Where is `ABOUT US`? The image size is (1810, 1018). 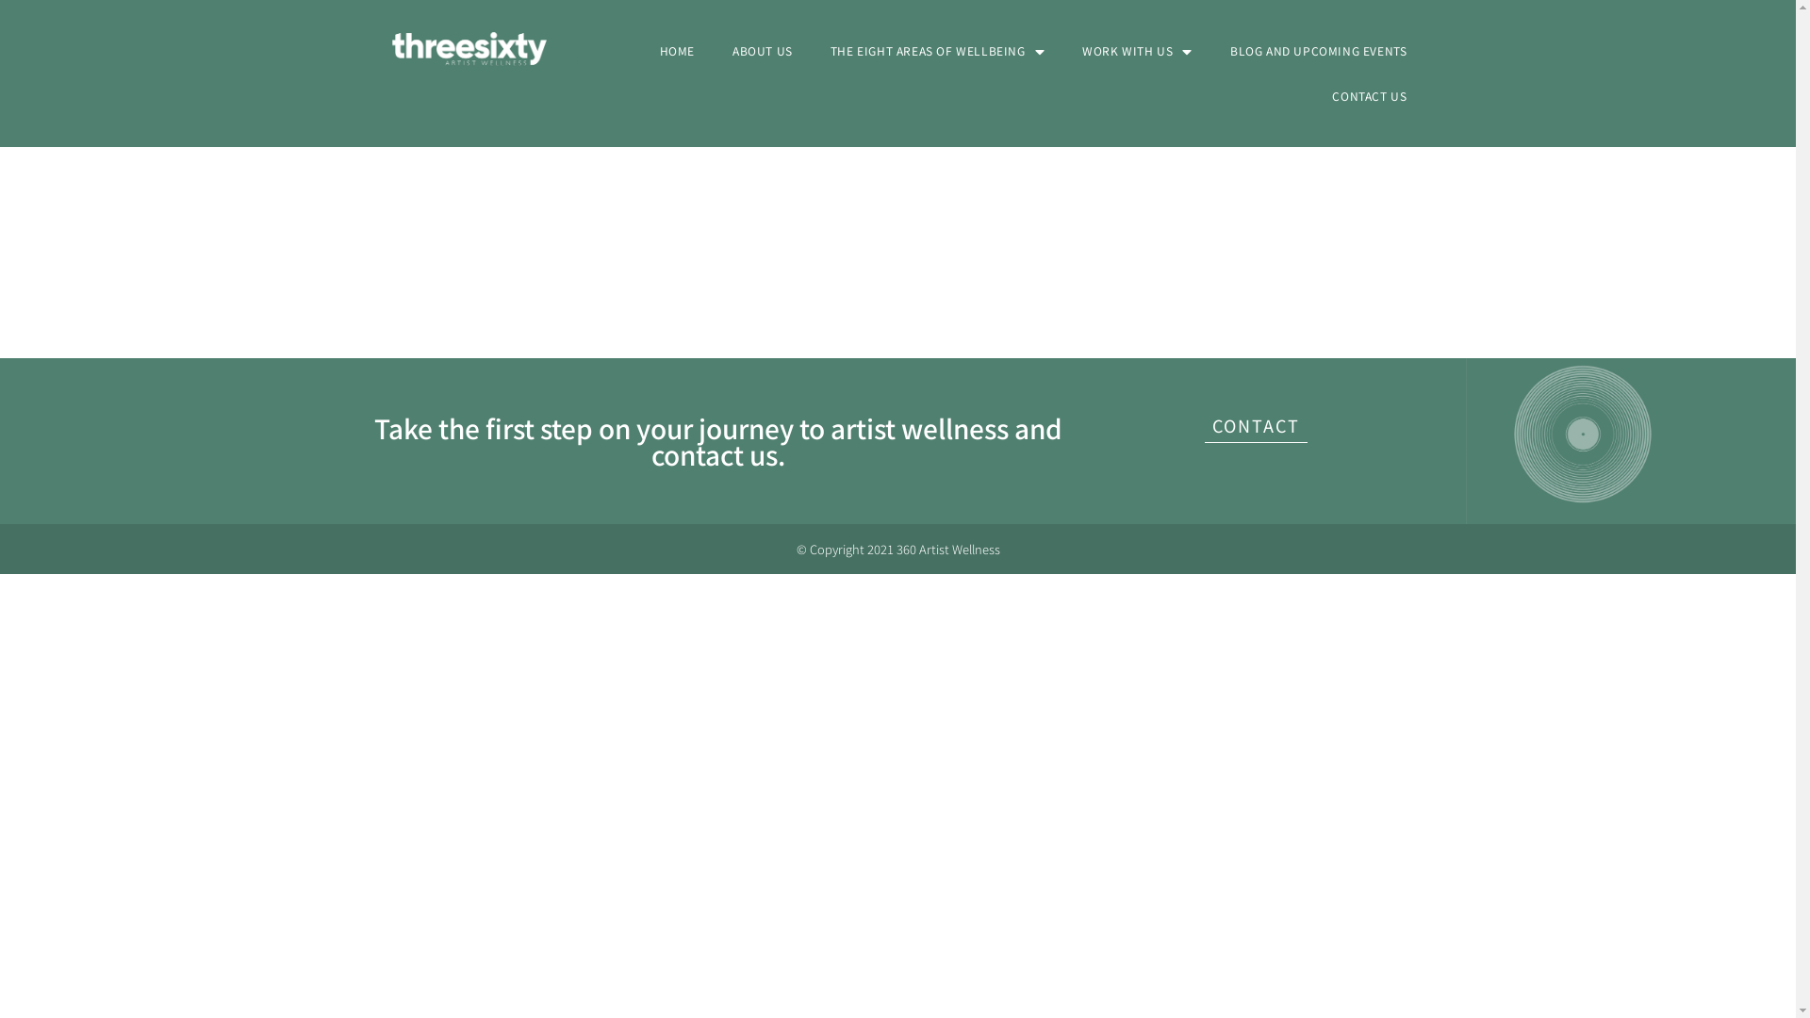 ABOUT US is located at coordinates (763, 51).